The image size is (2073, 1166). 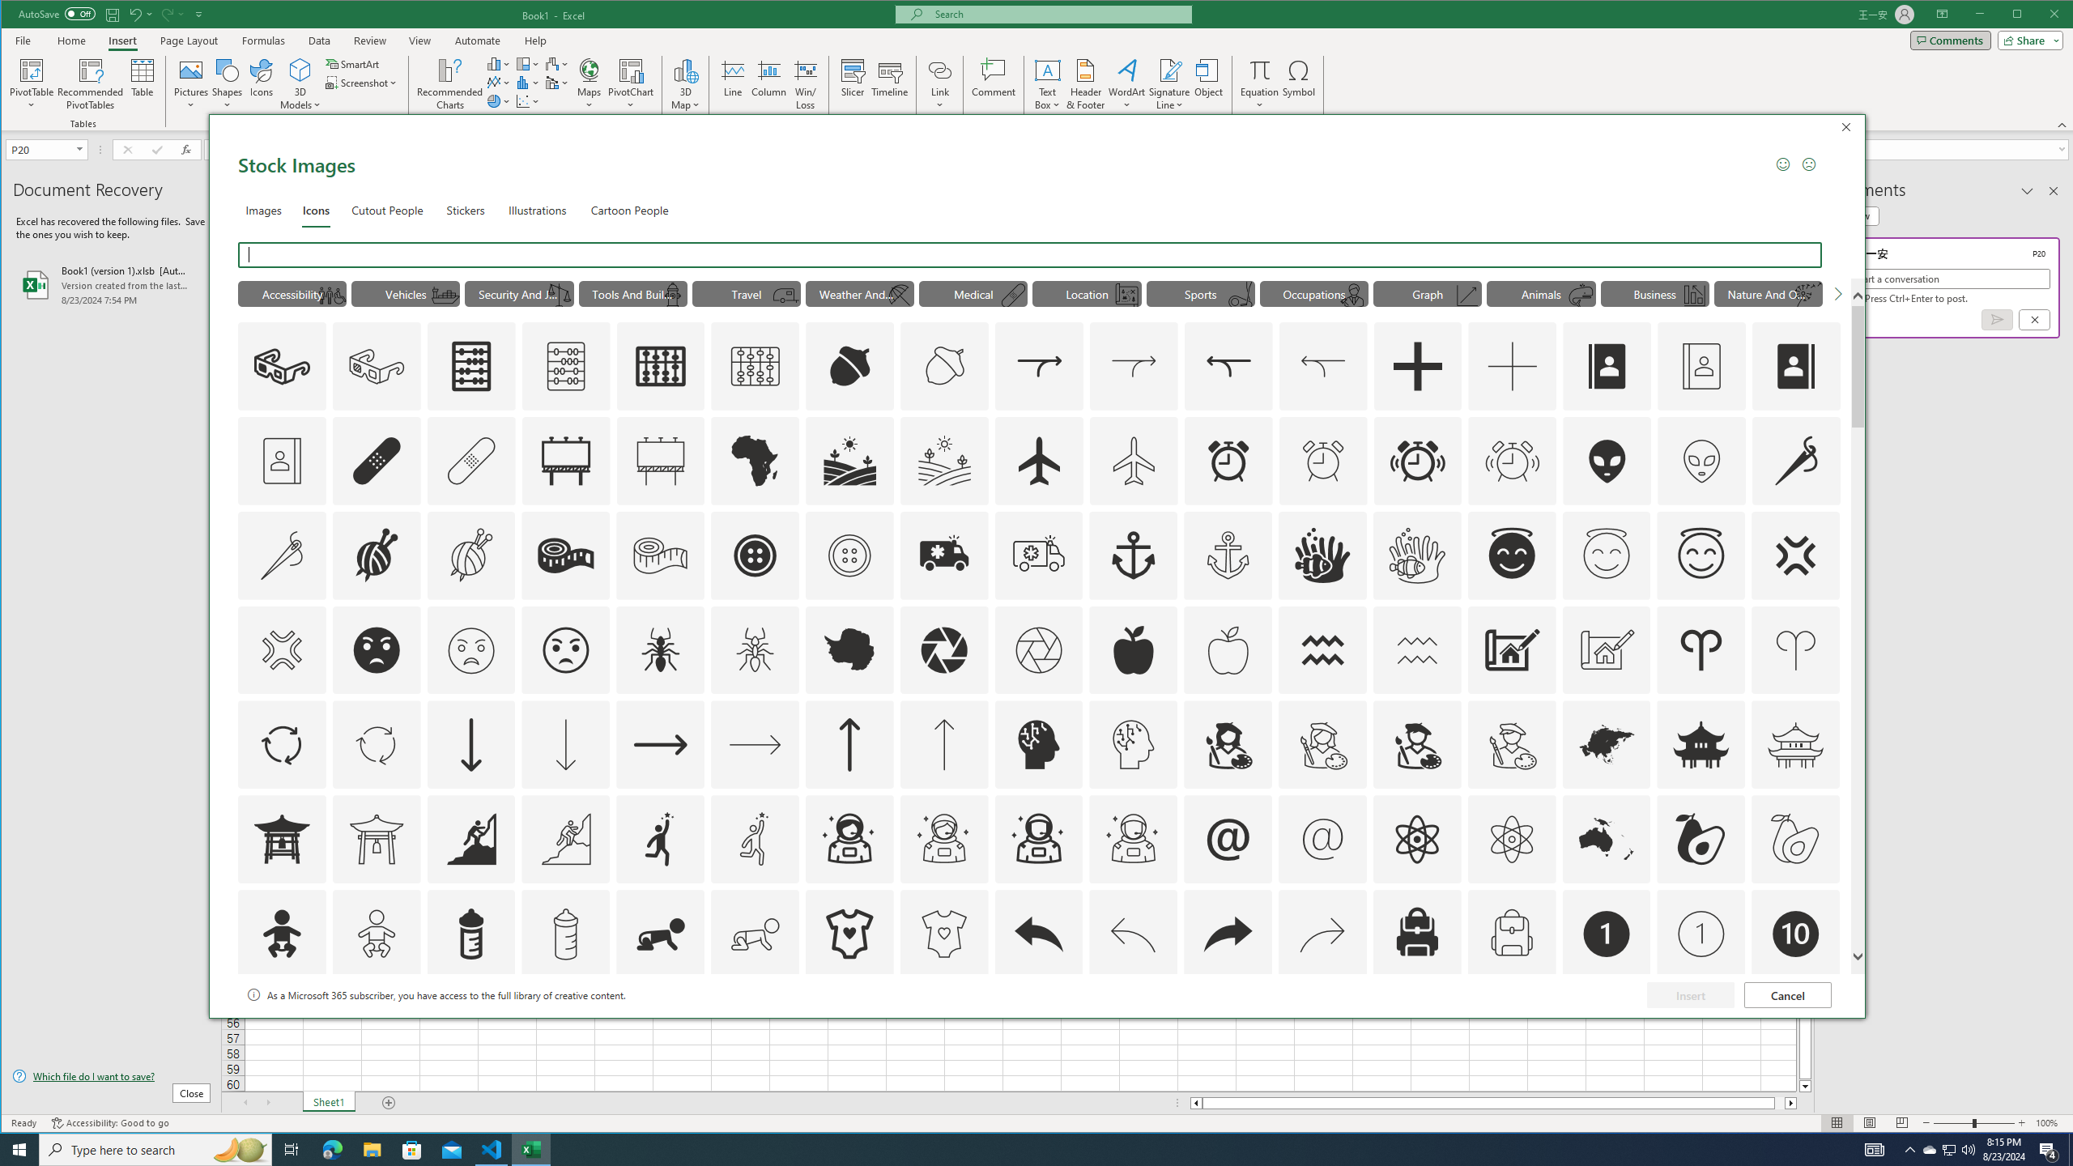 I want to click on AutomationID: Icons_Architecture, so click(x=1511, y=650).